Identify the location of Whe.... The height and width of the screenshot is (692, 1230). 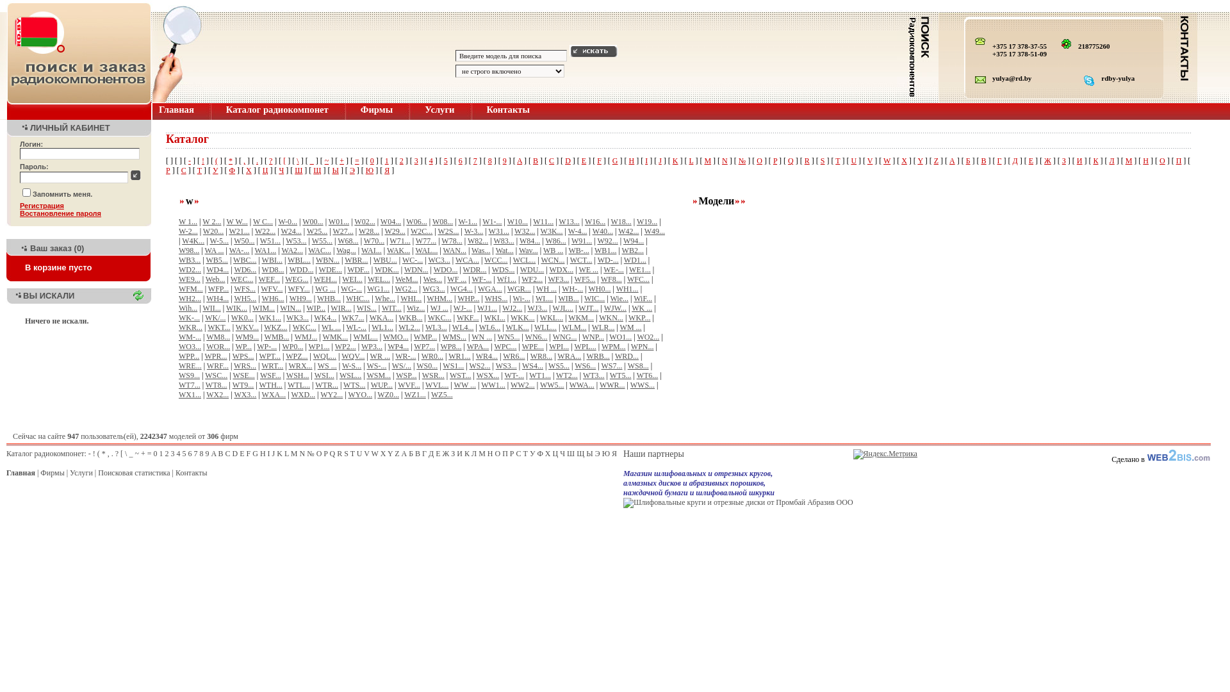
(385, 299).